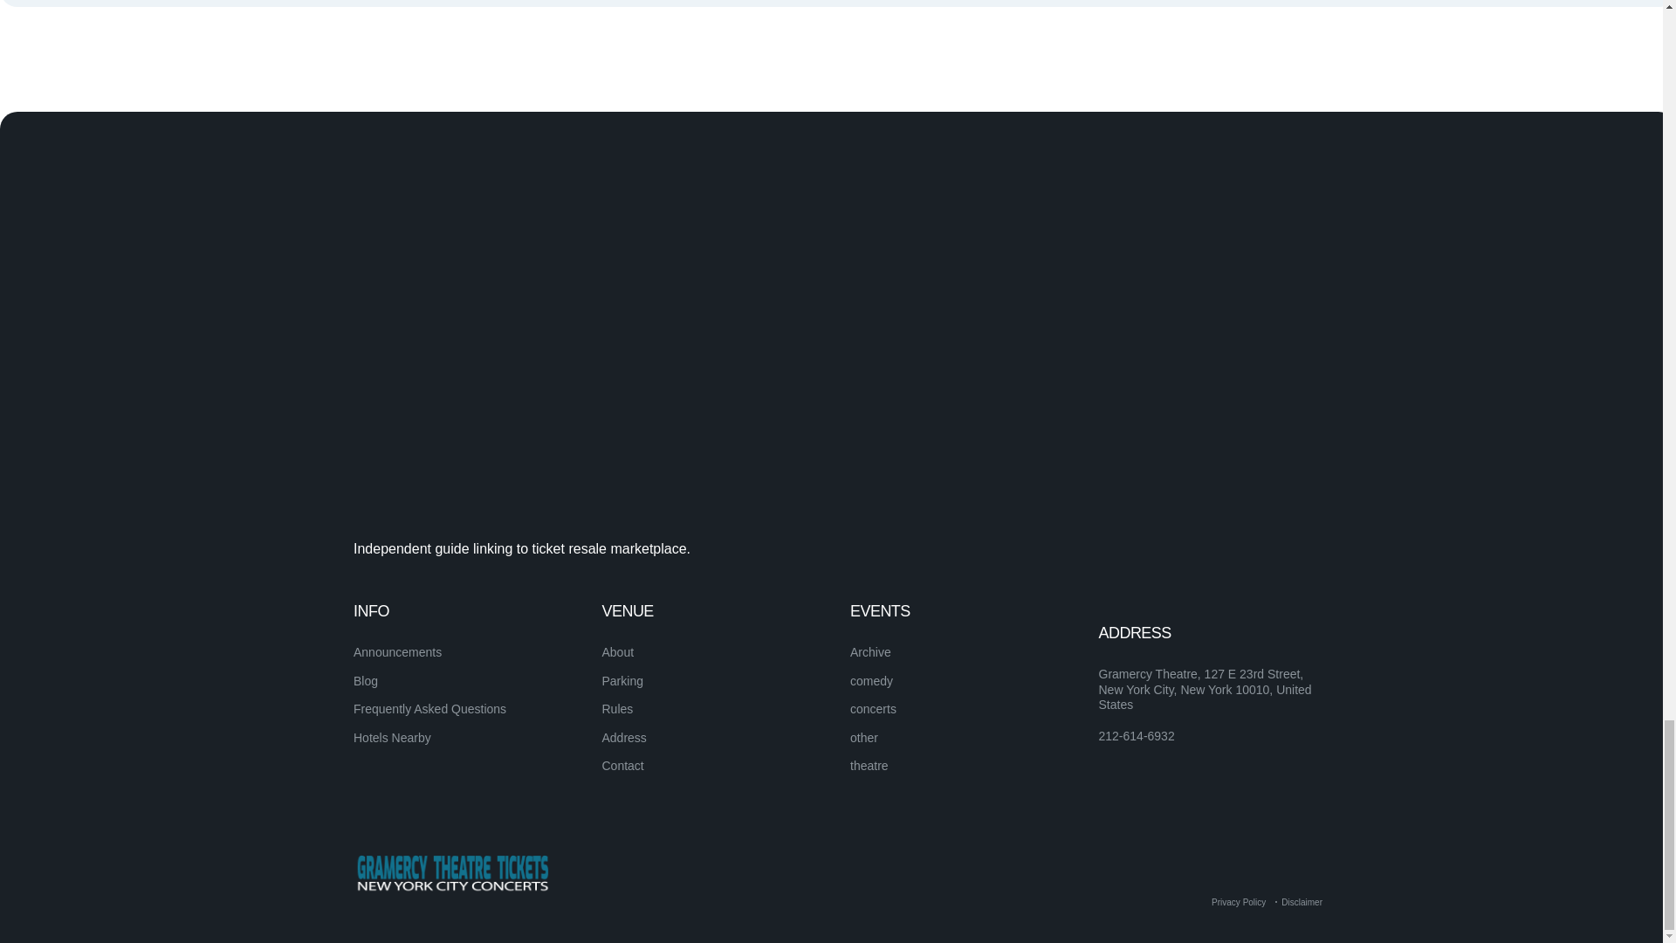 The height and width of the screenshot is (943, 1676). I want to click on comedy, so click(871, 681).